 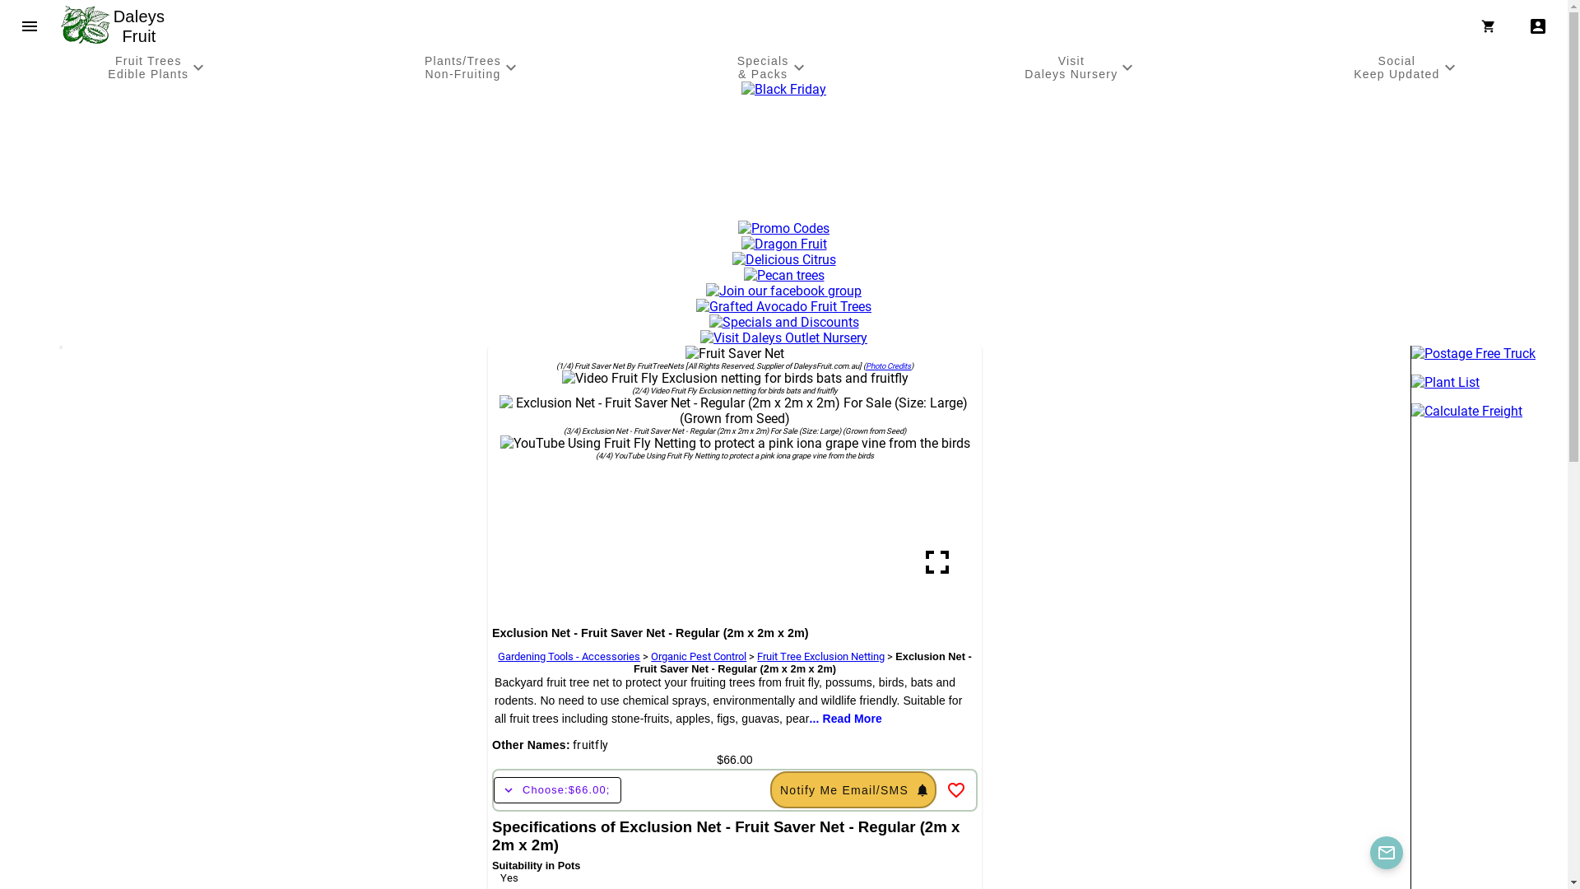 What do you see at coordinates (1489, 382) in the screenshot?
I see `Every Plant Ready to Send Plants In Stock` at bounding box center [1489, 382].